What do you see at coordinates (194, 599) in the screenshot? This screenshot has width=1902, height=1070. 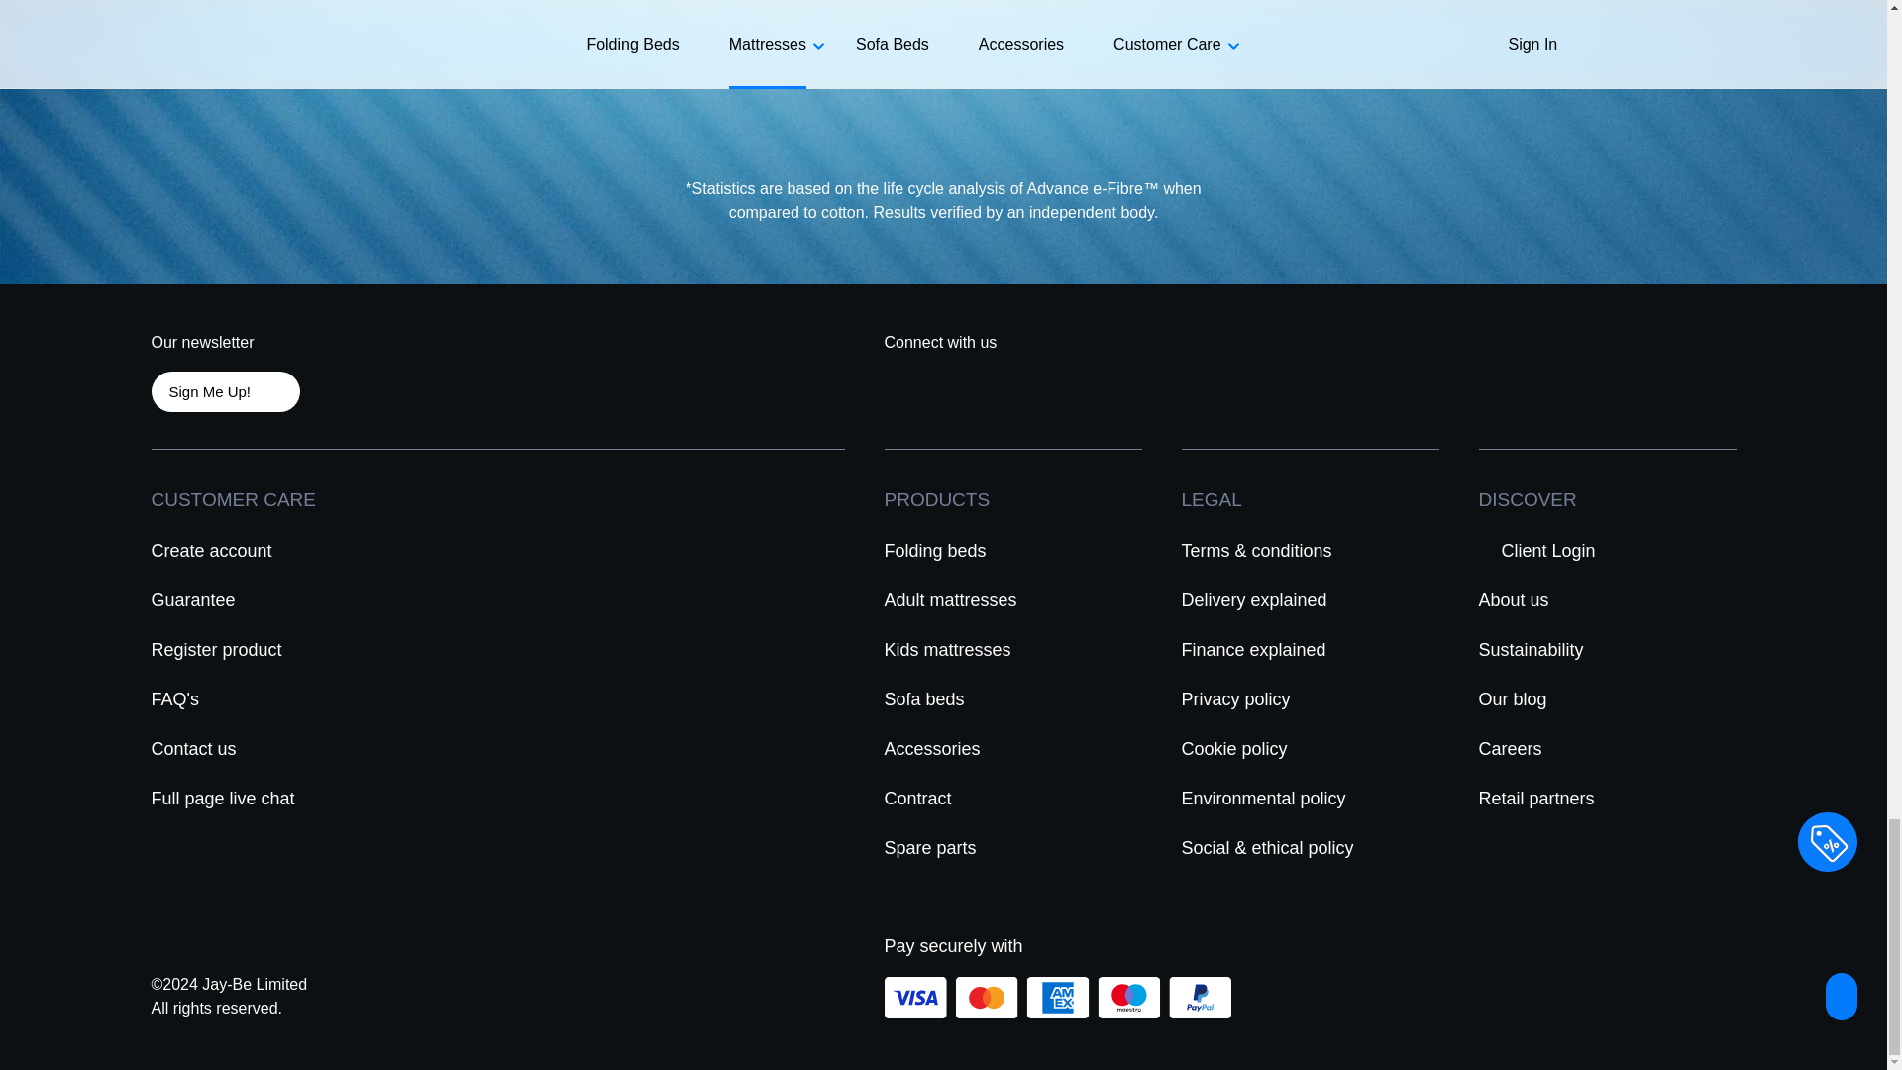 I see `Guarantee` at bounding box center [194, 599].